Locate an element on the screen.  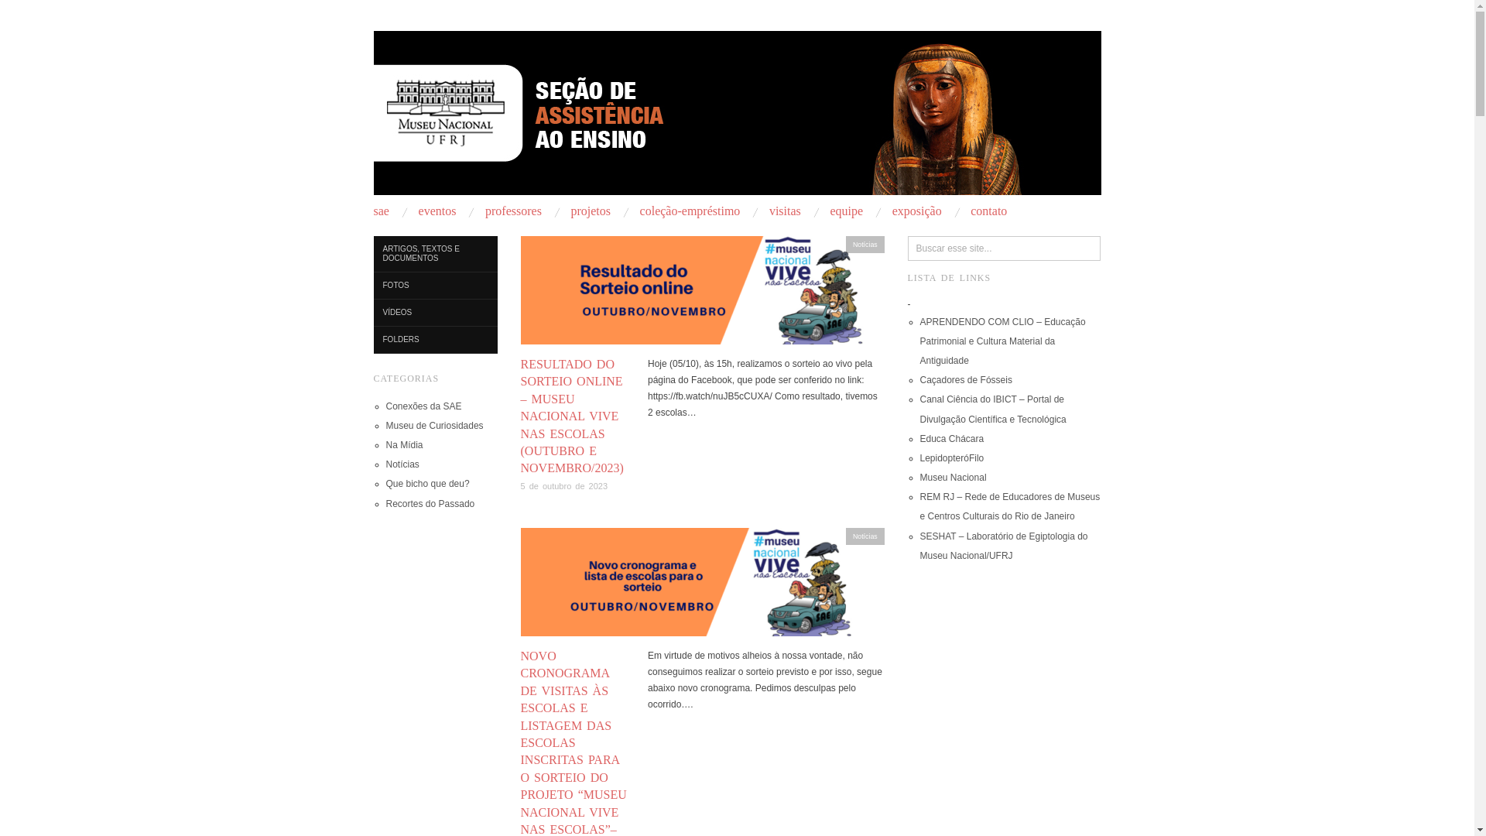
5 de outubro de 2023 is located at coordinates (563, 486).